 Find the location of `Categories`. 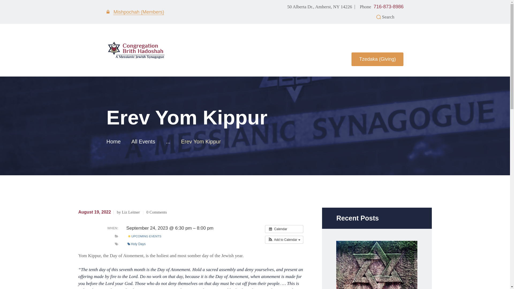

Categories is located at coordinates (116, 236).